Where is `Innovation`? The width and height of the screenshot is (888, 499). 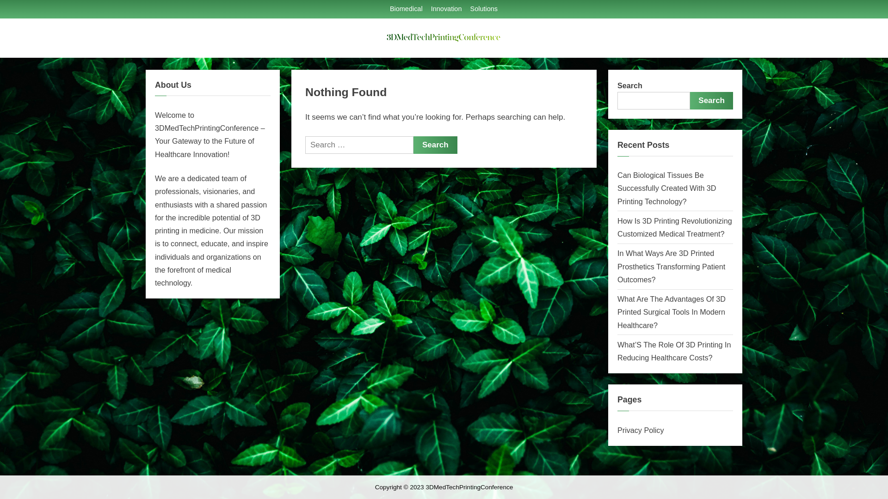 Innovation is located at coordinates (446, 9).